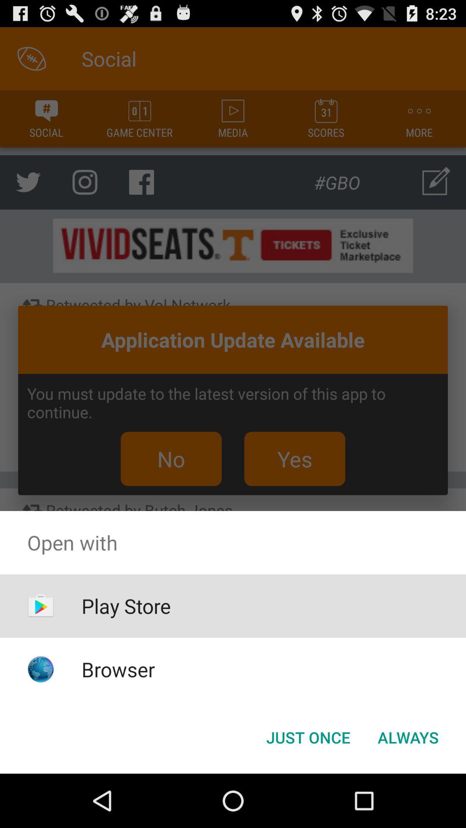  What do you see at coordinates (308, 737) in the screenshot?
I see `turn on the icon below the open with icon` at bounding box center [308, 737].